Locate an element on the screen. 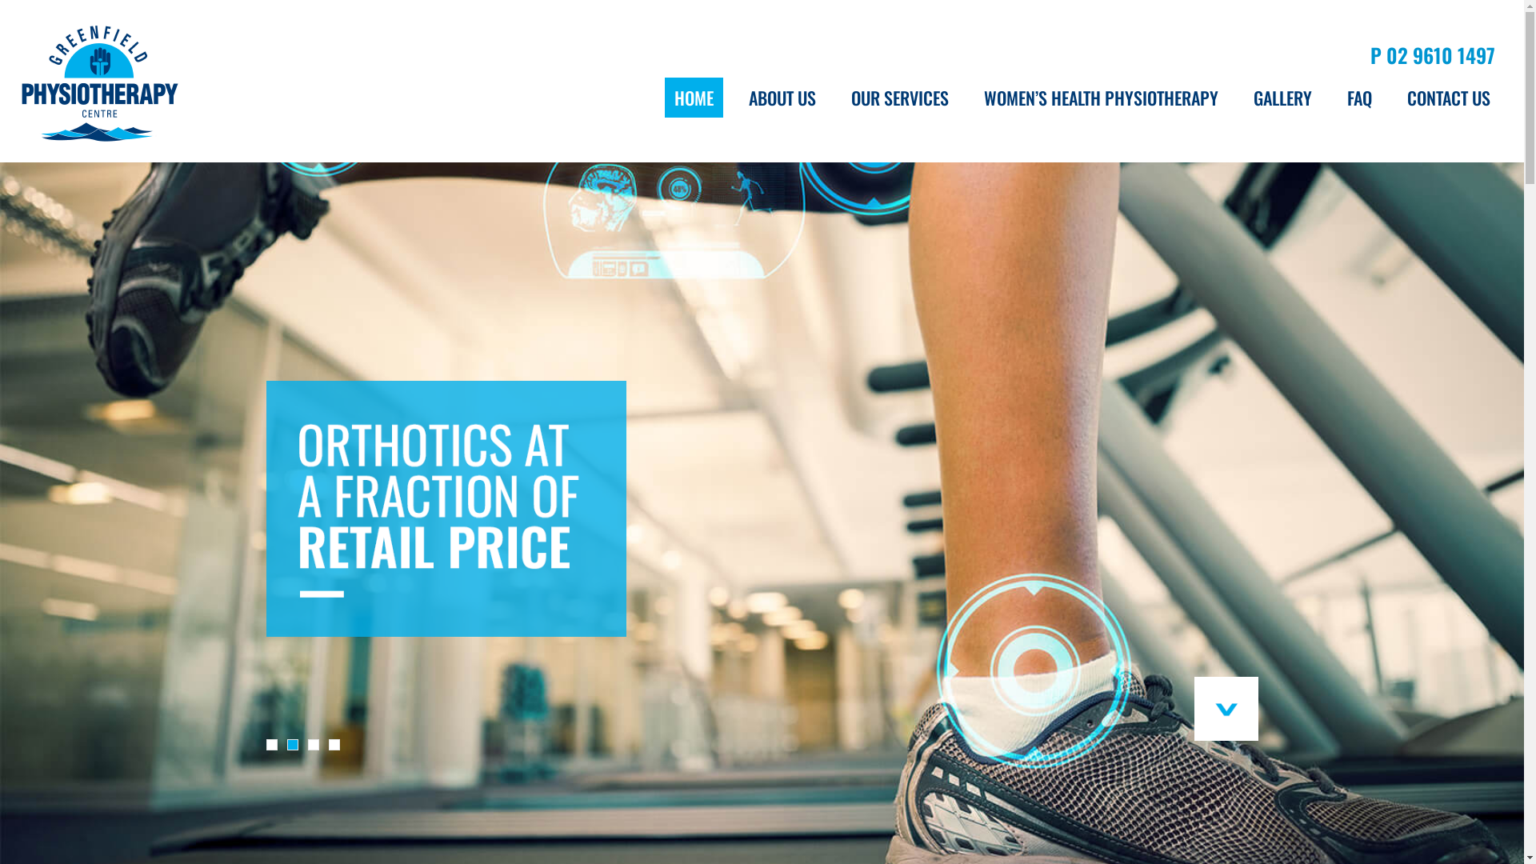  ABOUT US is located at coordinates (782, 98).